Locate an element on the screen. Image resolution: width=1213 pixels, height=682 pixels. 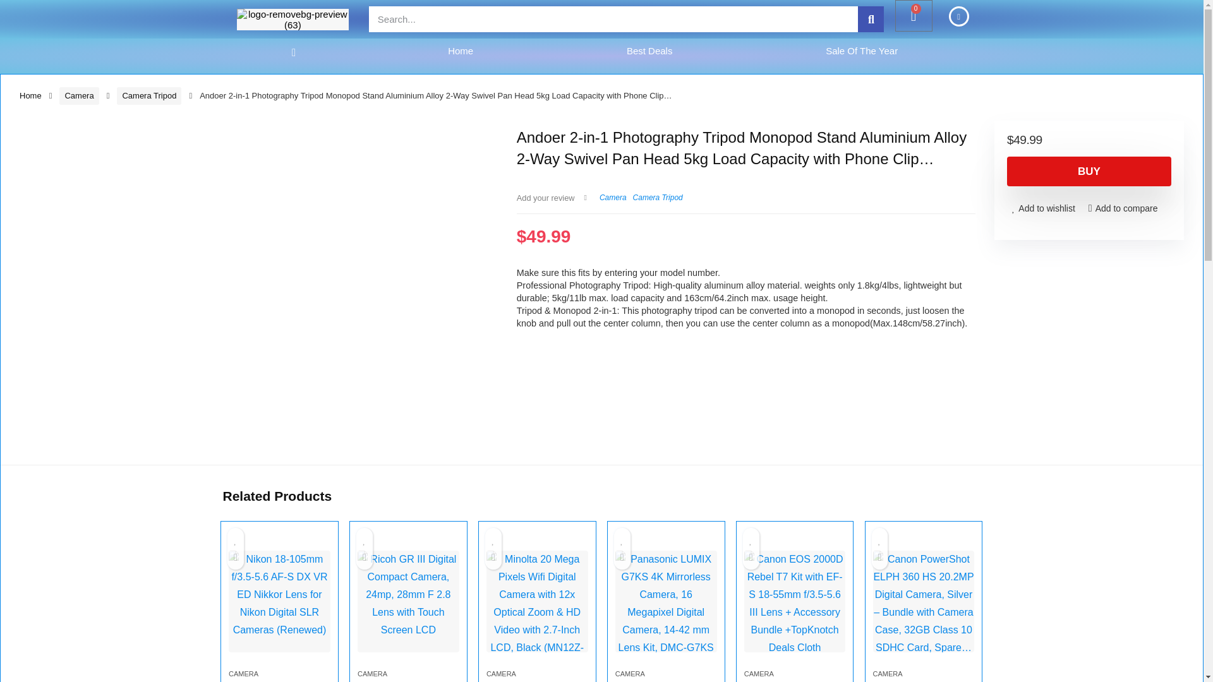
Best Deals is located at coordinates (649, 51).